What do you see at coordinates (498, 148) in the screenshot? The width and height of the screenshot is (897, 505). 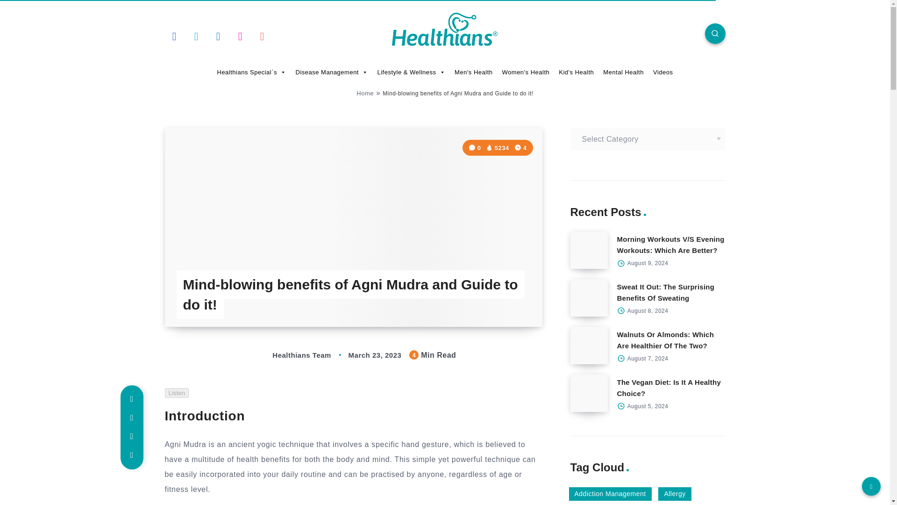 I see `5234 Views` at bounding box center [498, 148].